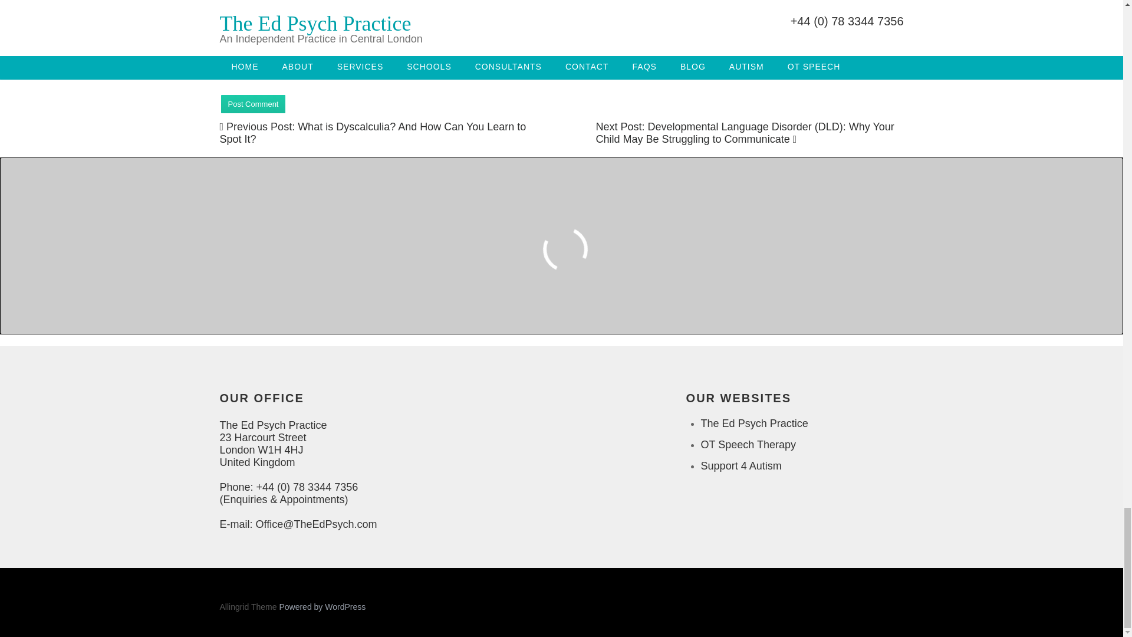  What do you see at coordinates (226, 67) in the screenshot?
I see `yes` at bounding box center [226, 67].